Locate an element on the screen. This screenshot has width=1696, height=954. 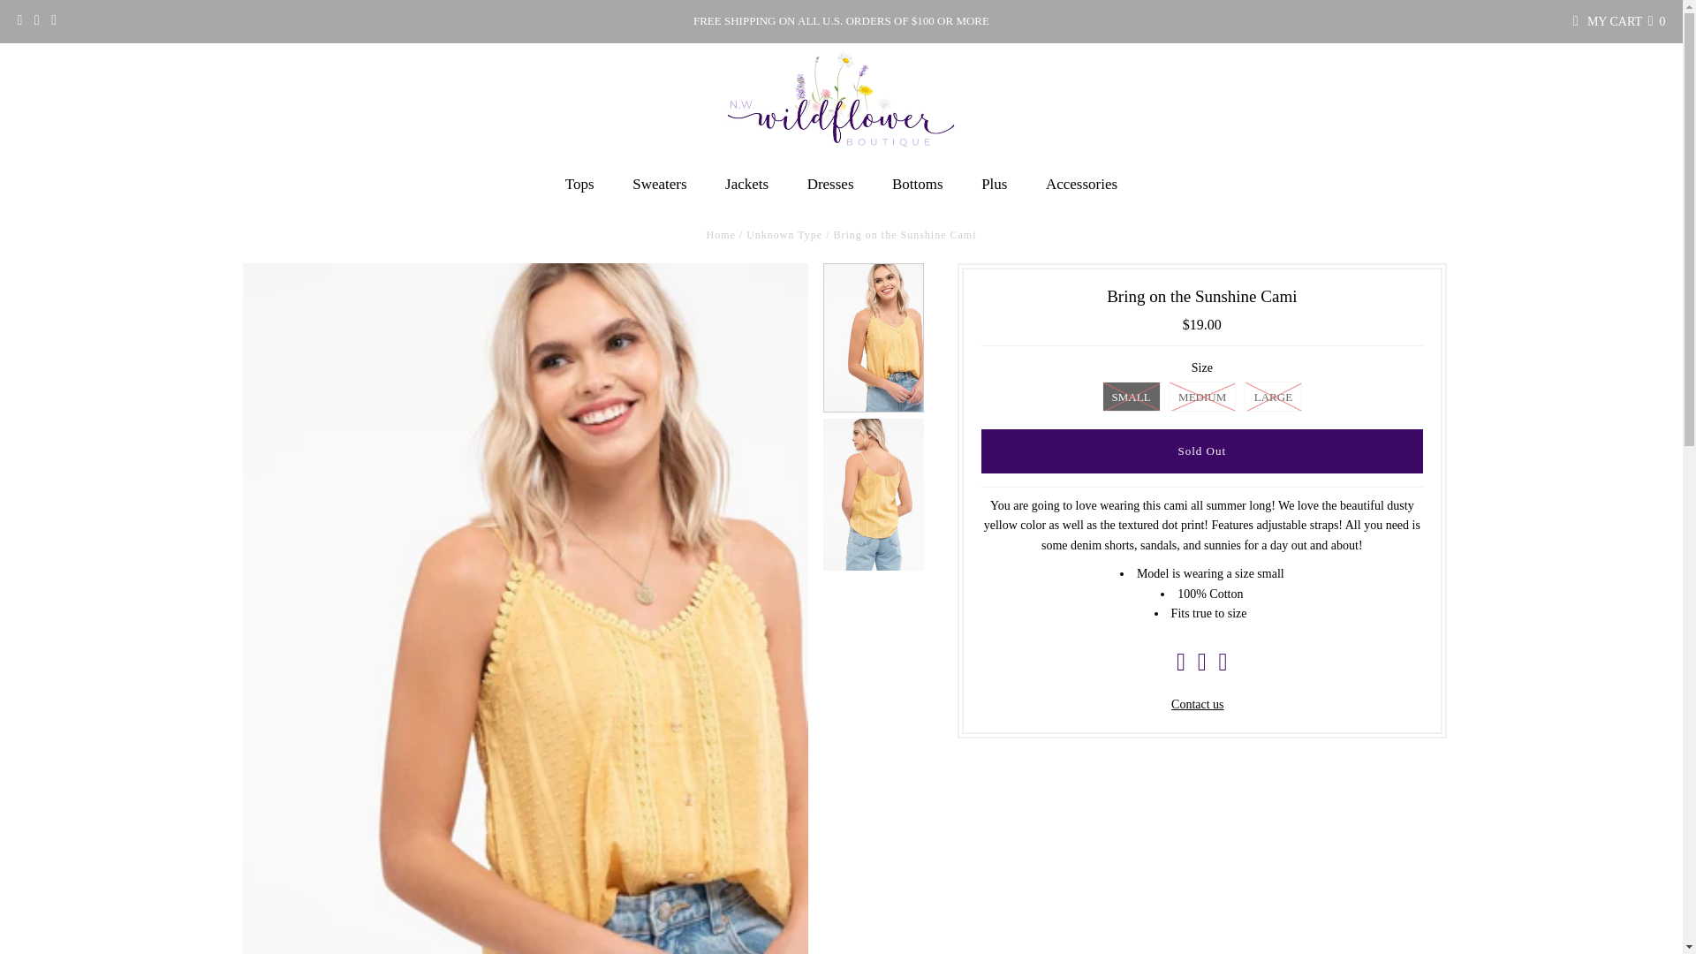
Share on Pinterest is located at coordinates (1222, 666).